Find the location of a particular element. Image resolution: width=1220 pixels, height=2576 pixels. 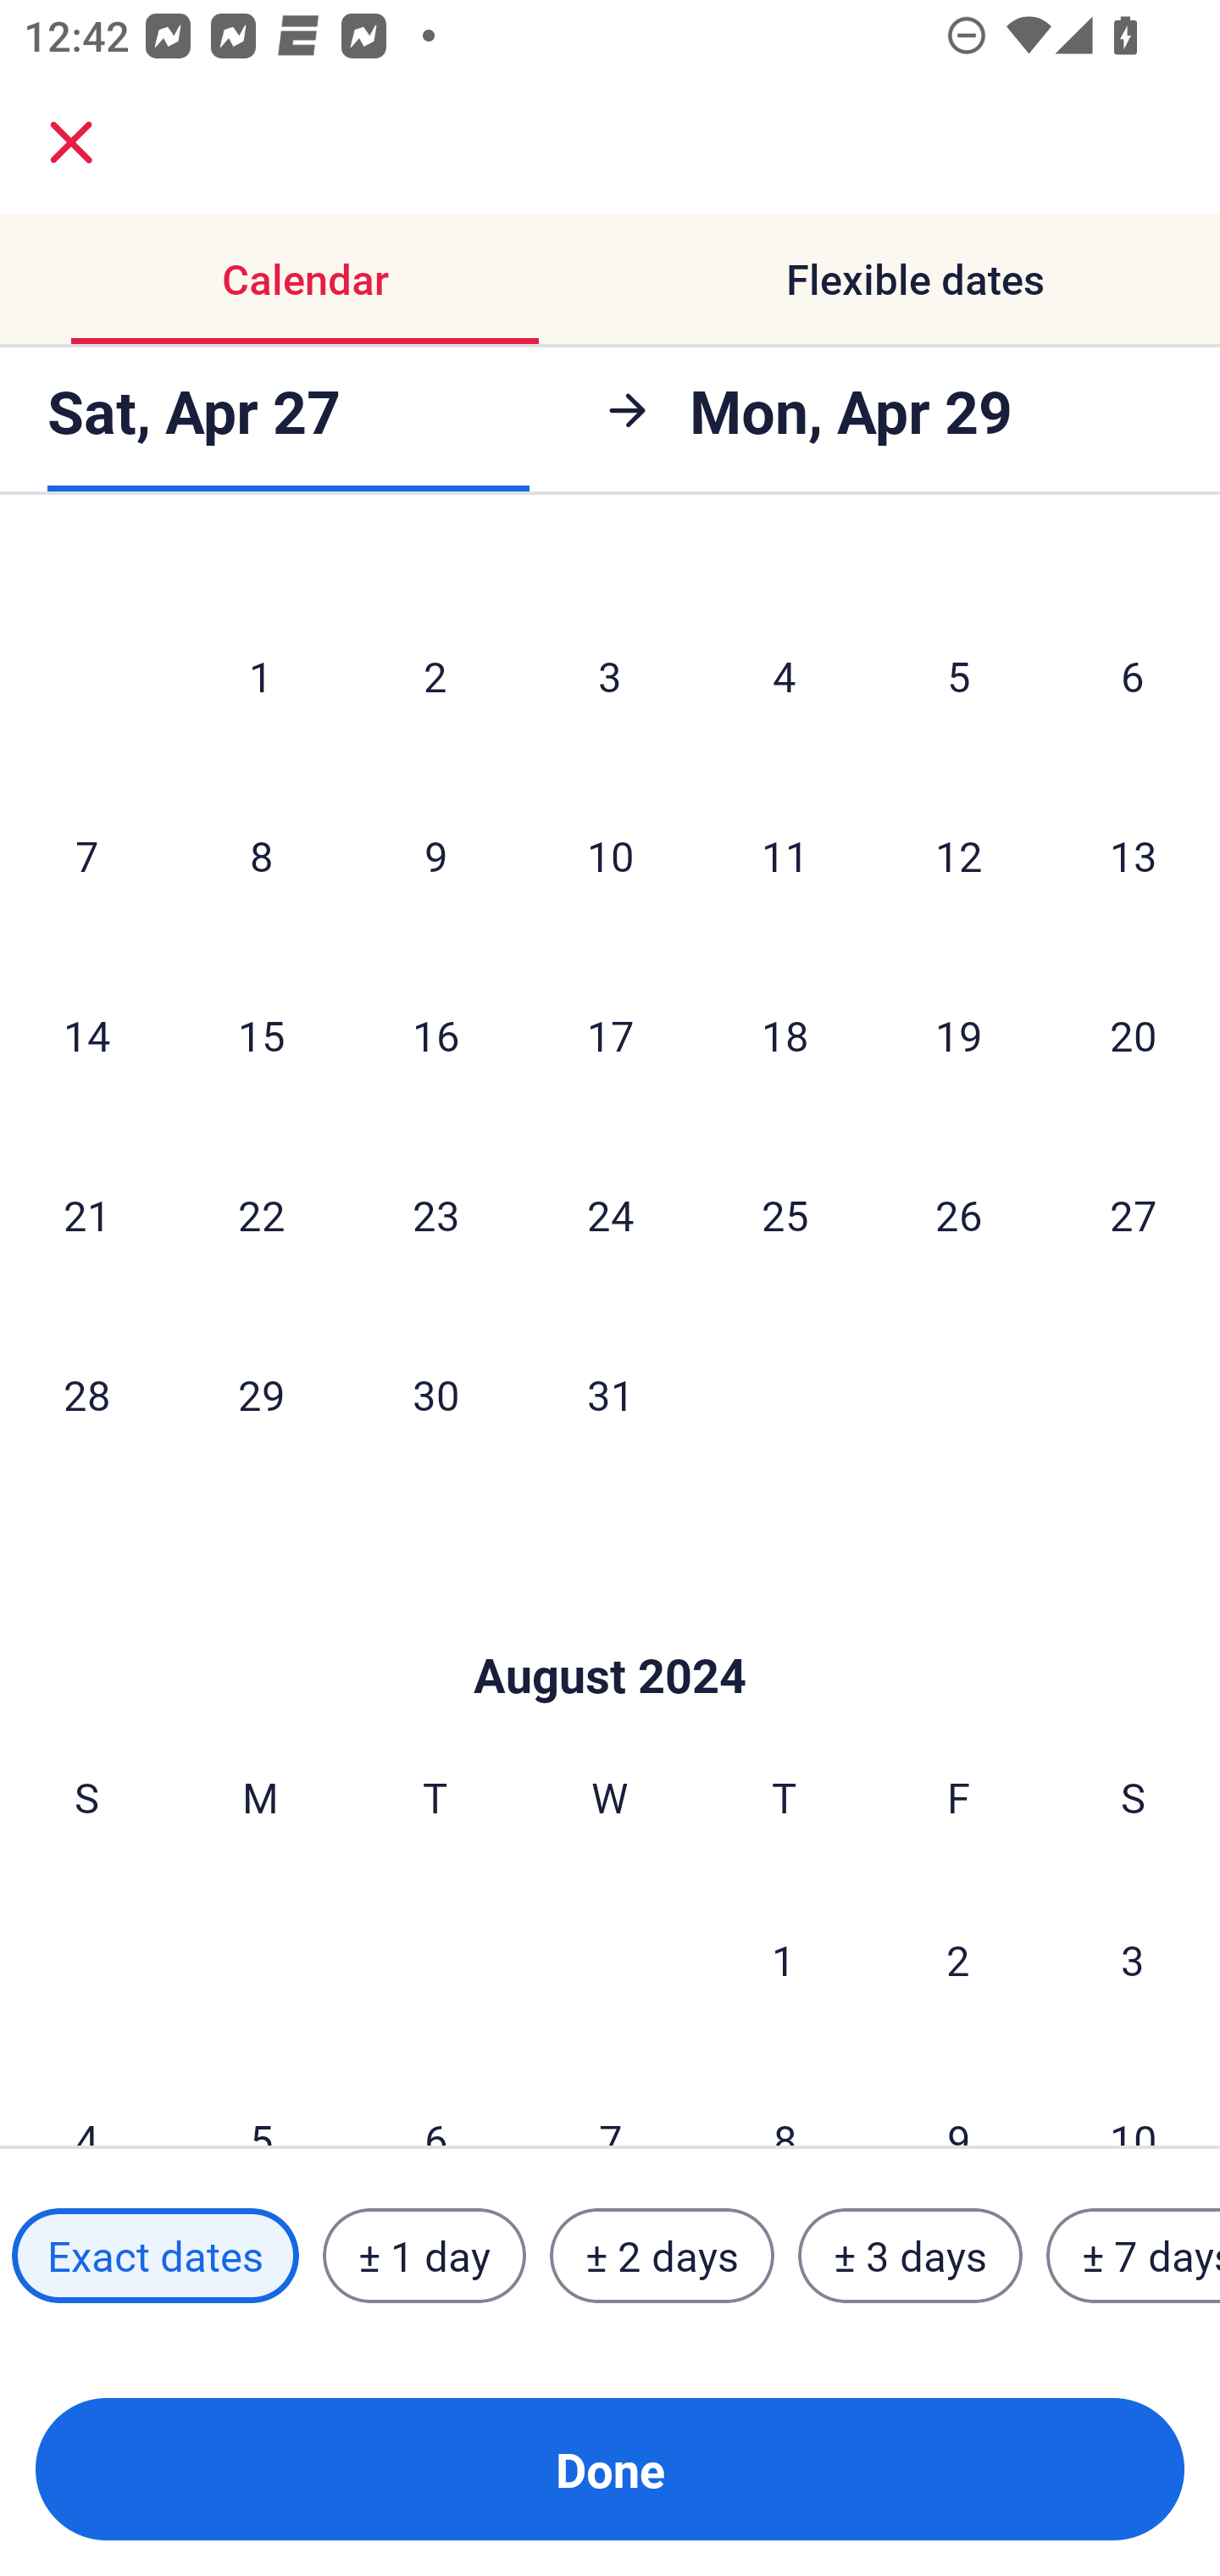

Skip to Done is located at coordinates (610, 1625).